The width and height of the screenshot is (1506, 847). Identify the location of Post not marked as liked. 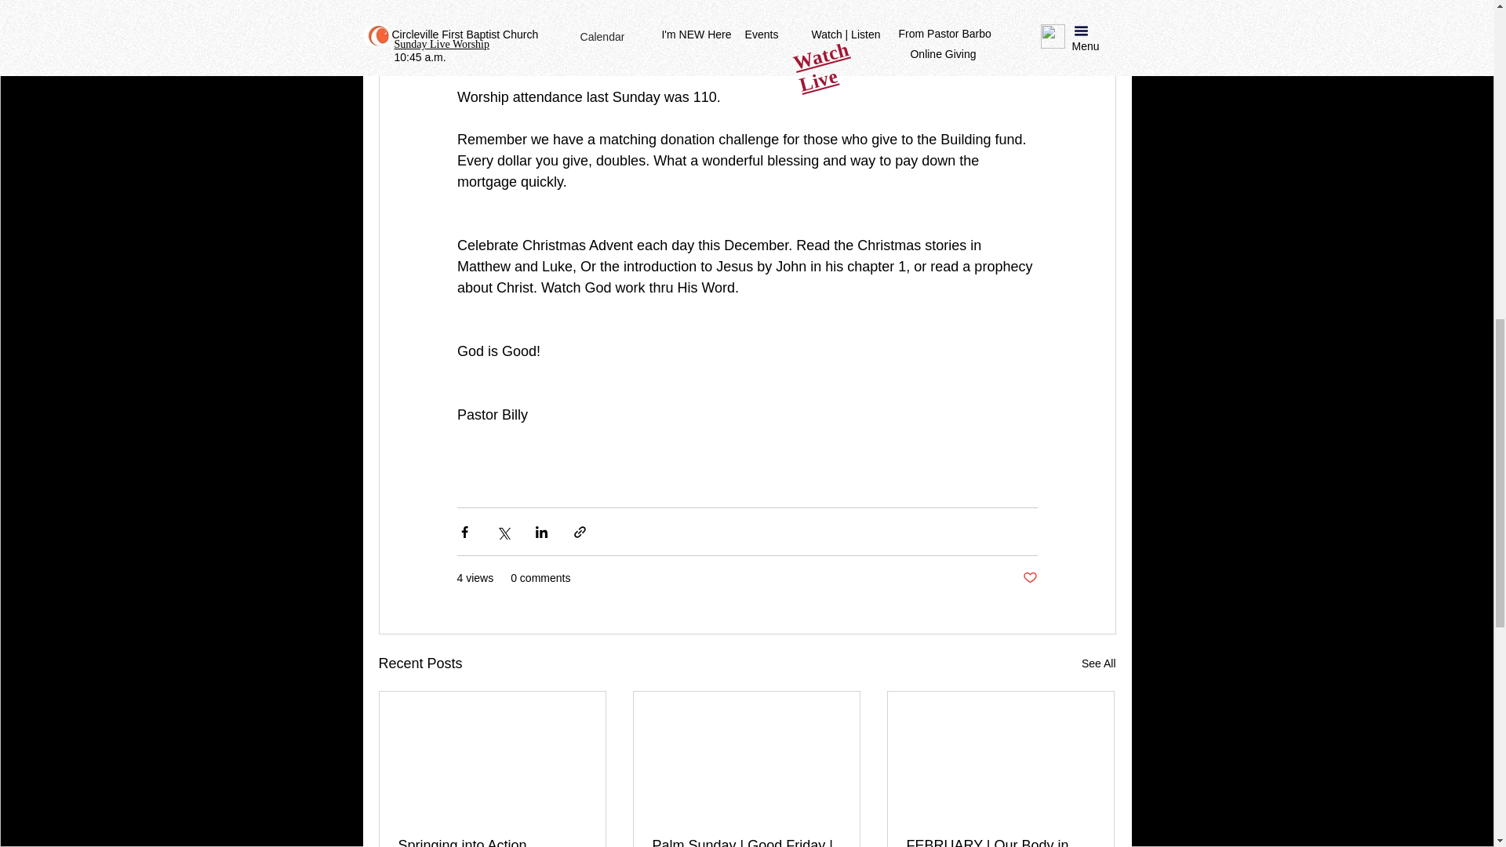
(1029, 578).